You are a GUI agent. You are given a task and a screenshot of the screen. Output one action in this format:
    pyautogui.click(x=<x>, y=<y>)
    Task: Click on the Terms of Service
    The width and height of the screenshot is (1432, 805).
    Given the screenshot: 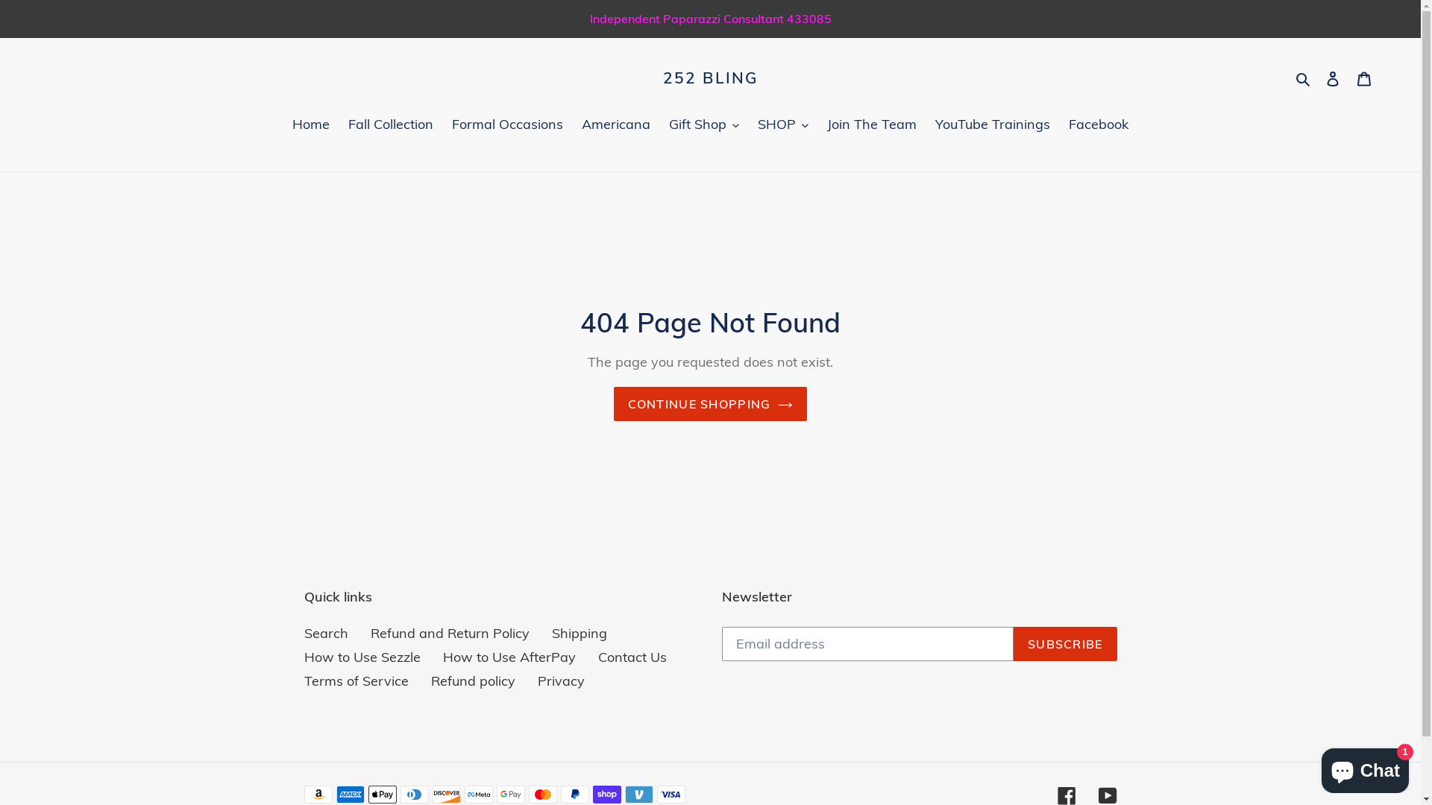 What is the action you would take?
    pyautogui.click(x=357, y=681)
    